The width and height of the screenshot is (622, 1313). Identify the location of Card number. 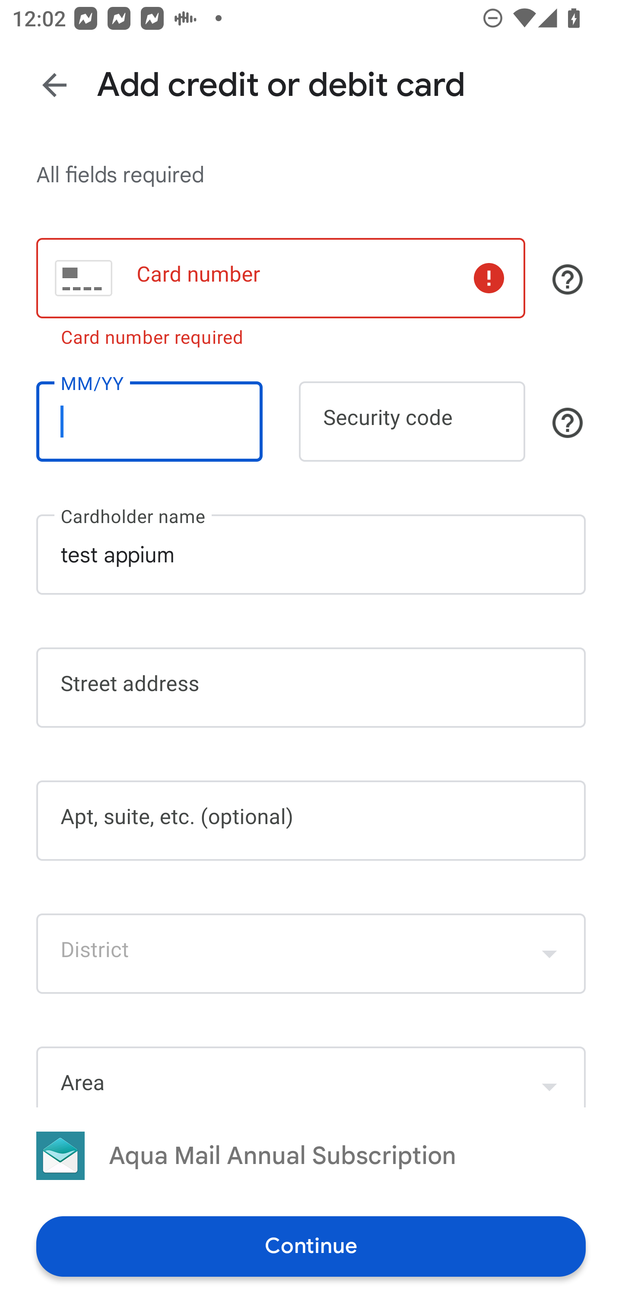
(280, 277).